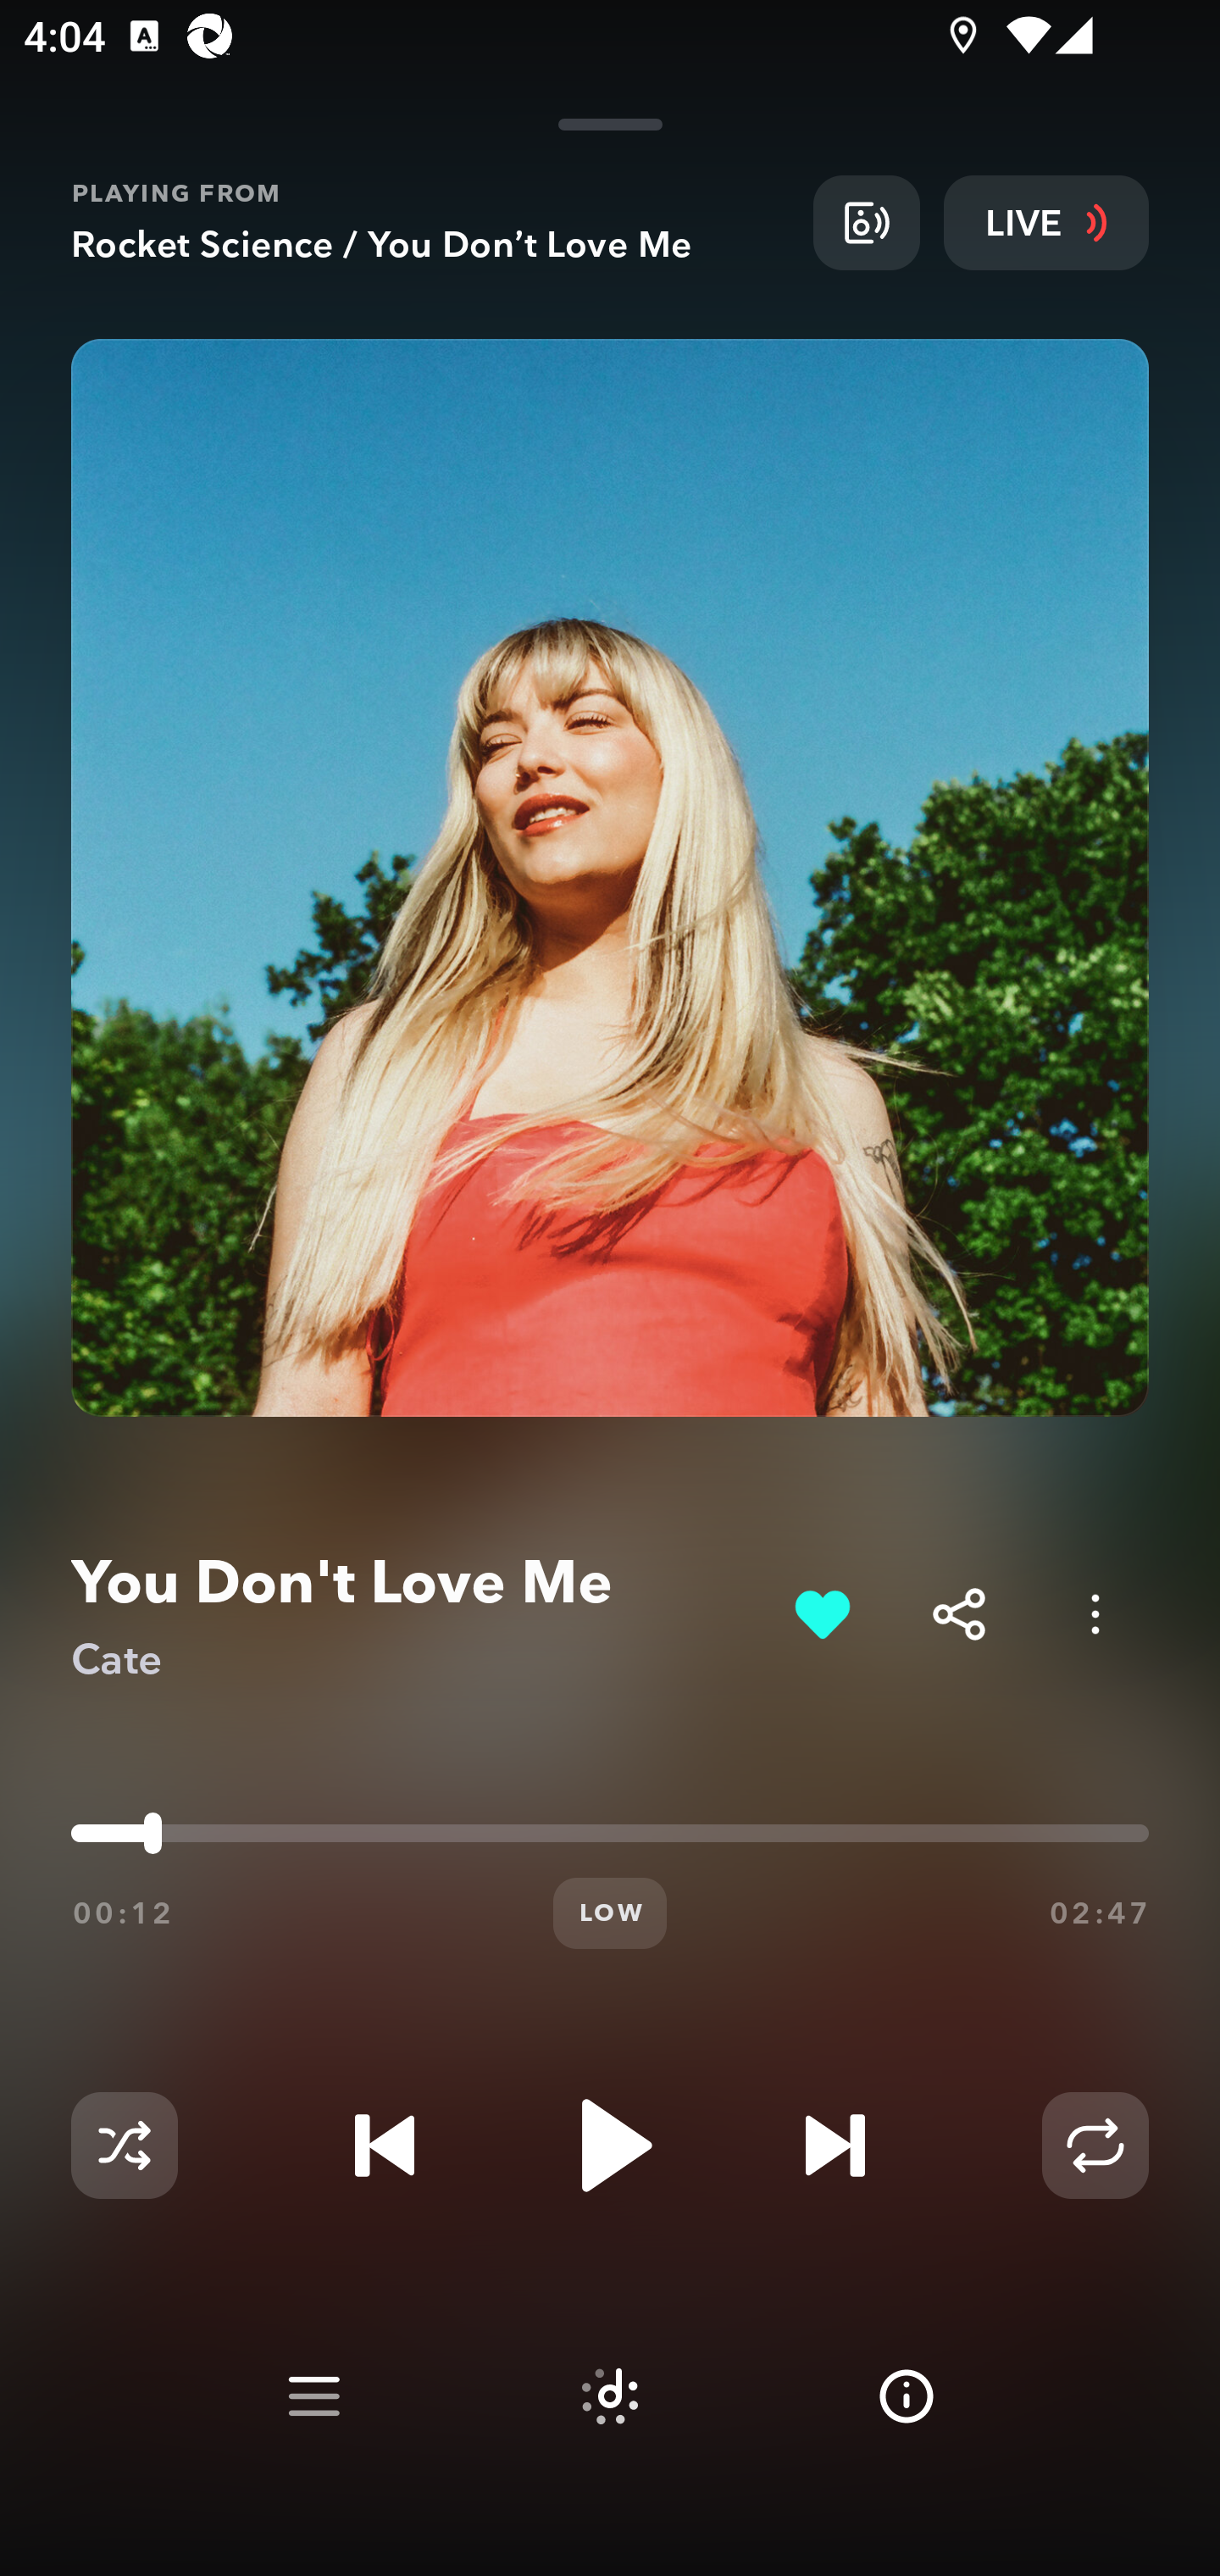  I want to click on LOW, so click(610, 1913).